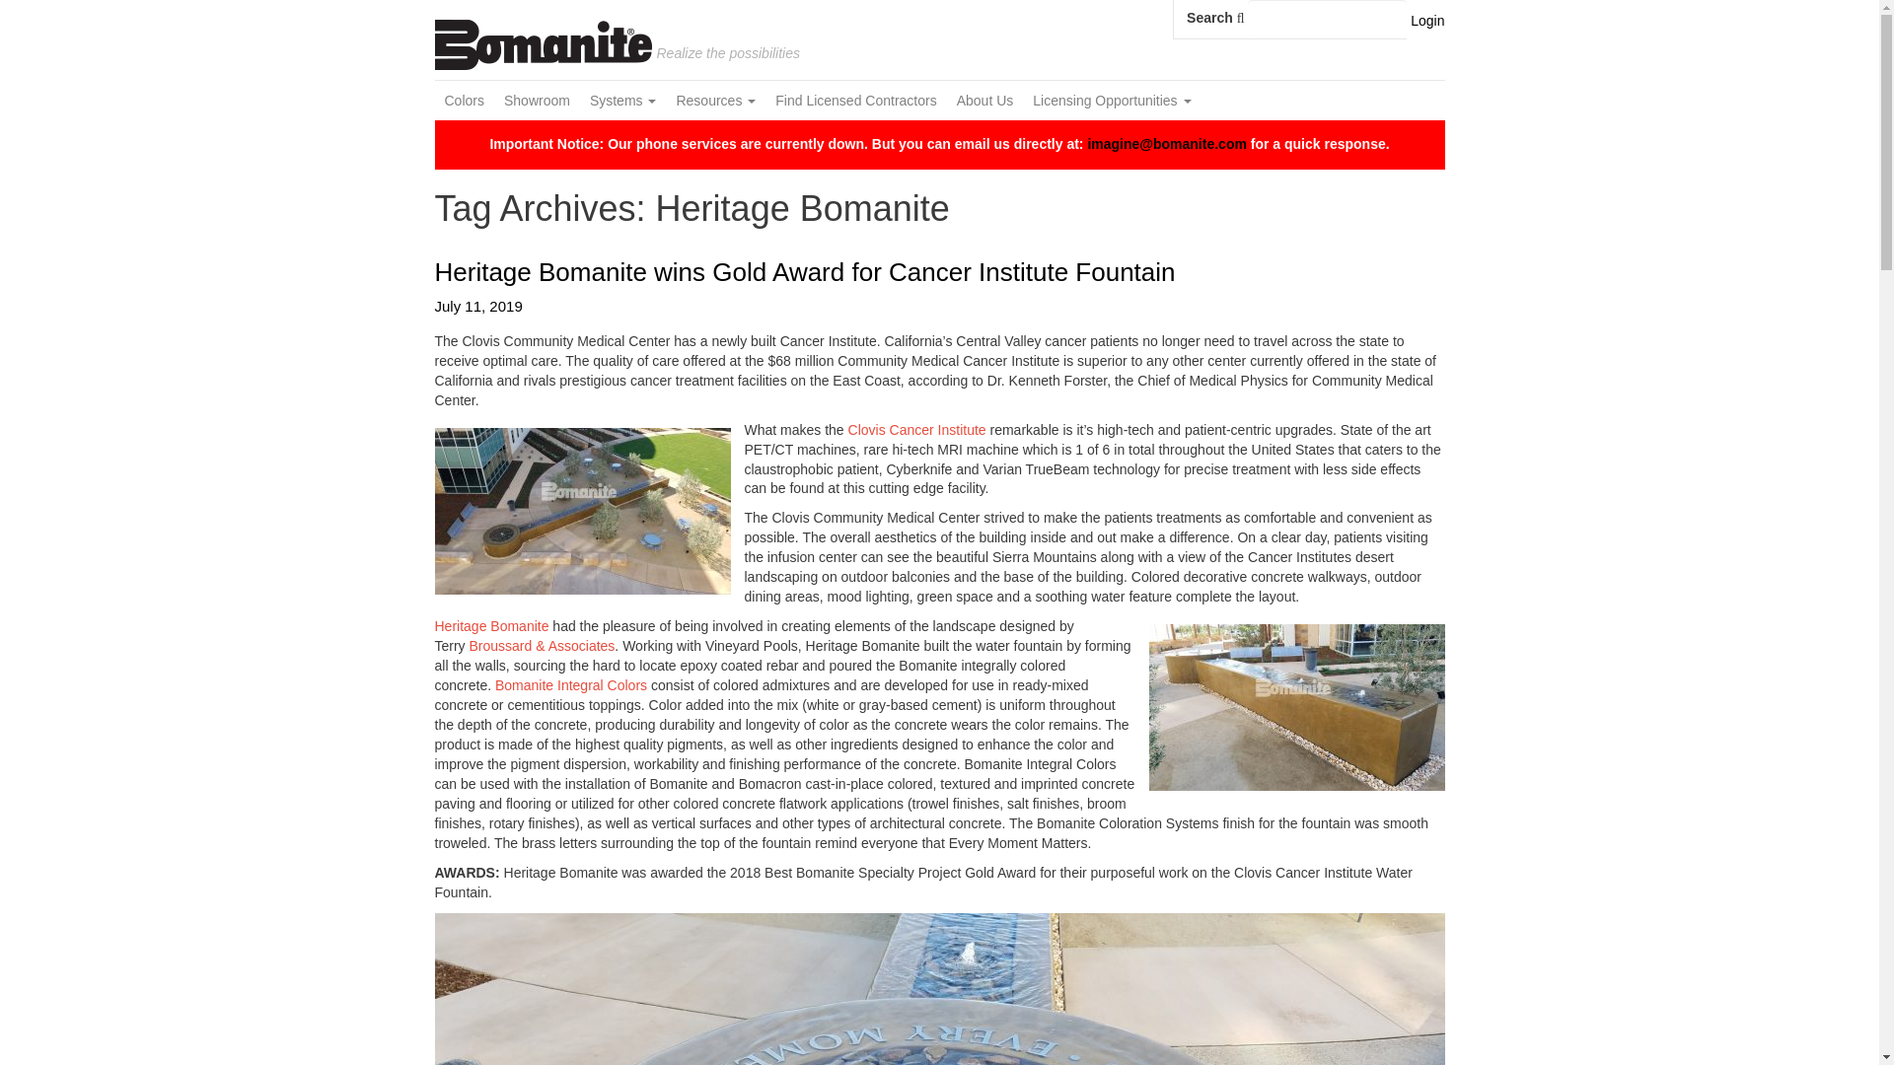 This screenshot has height=1065, width=1894. I want to click on Showroom, so click(537, 101).